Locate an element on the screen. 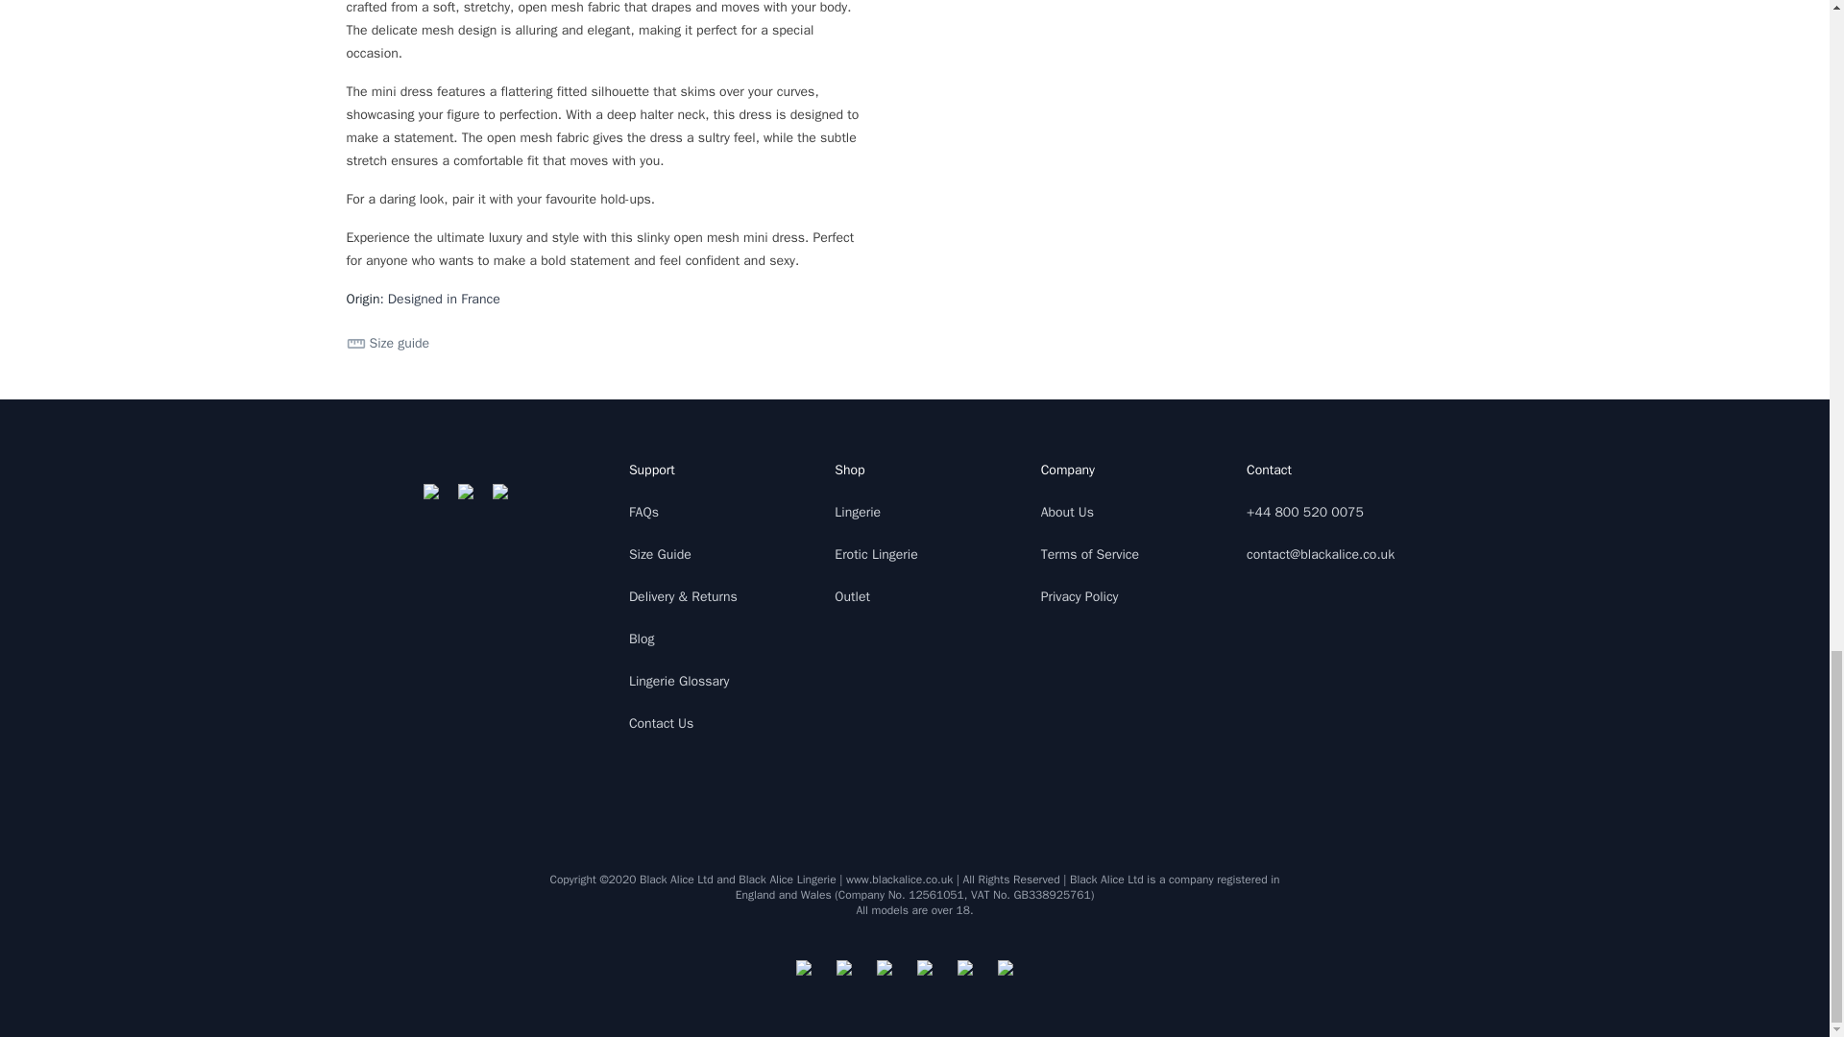 The height and width of the screenshot is (1037, 1844). About Us is located at coordinates (1067, 512).